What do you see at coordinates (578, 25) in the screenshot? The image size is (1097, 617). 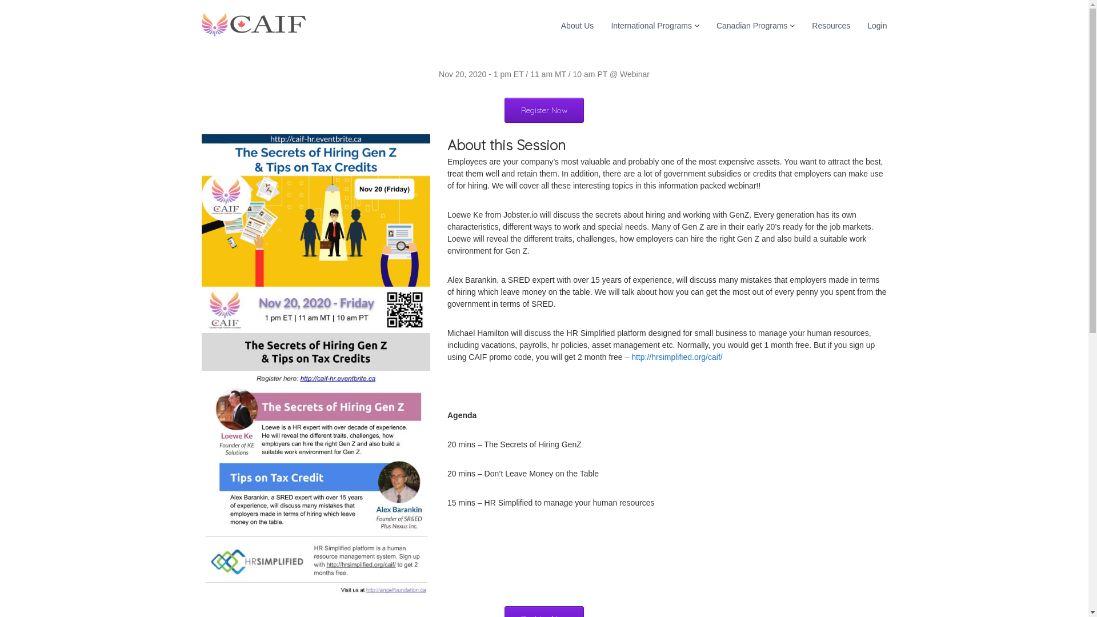 I see `About Us` at bounding box center [578, 25].